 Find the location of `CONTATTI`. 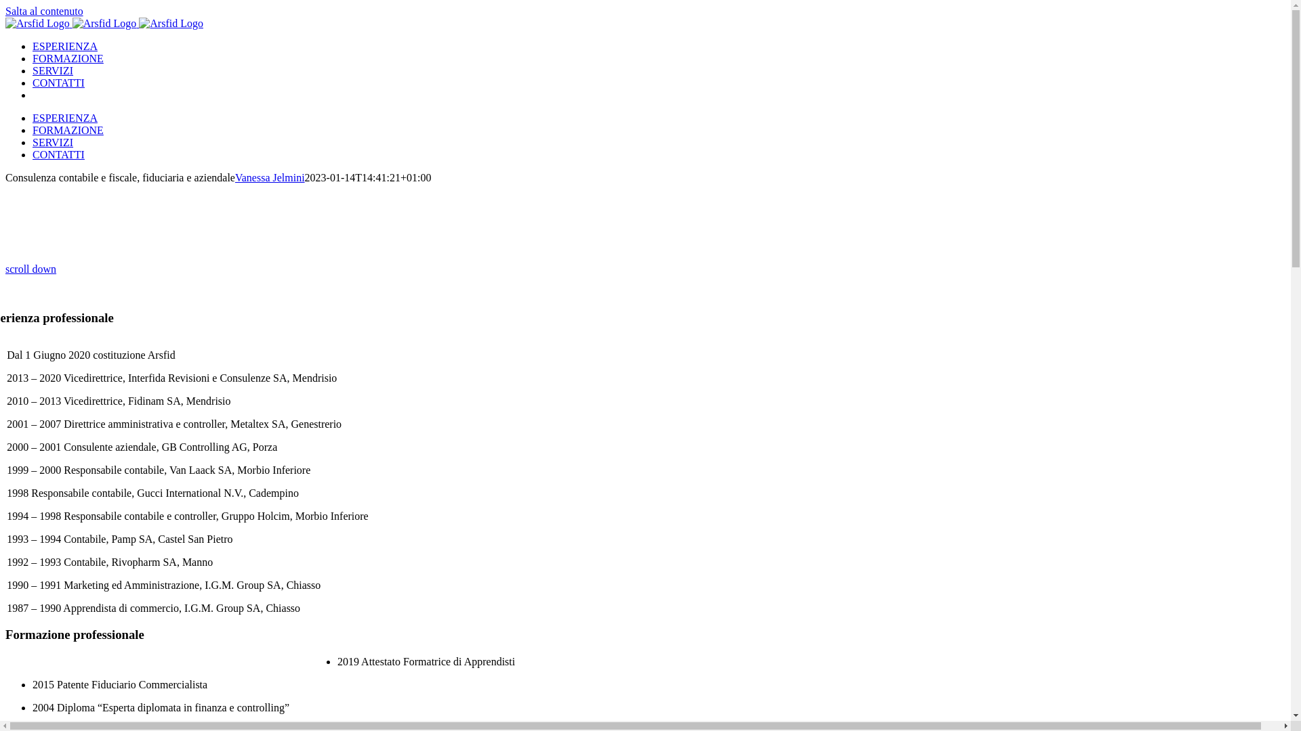

CONTATTI is located at coordinates (58, 154).